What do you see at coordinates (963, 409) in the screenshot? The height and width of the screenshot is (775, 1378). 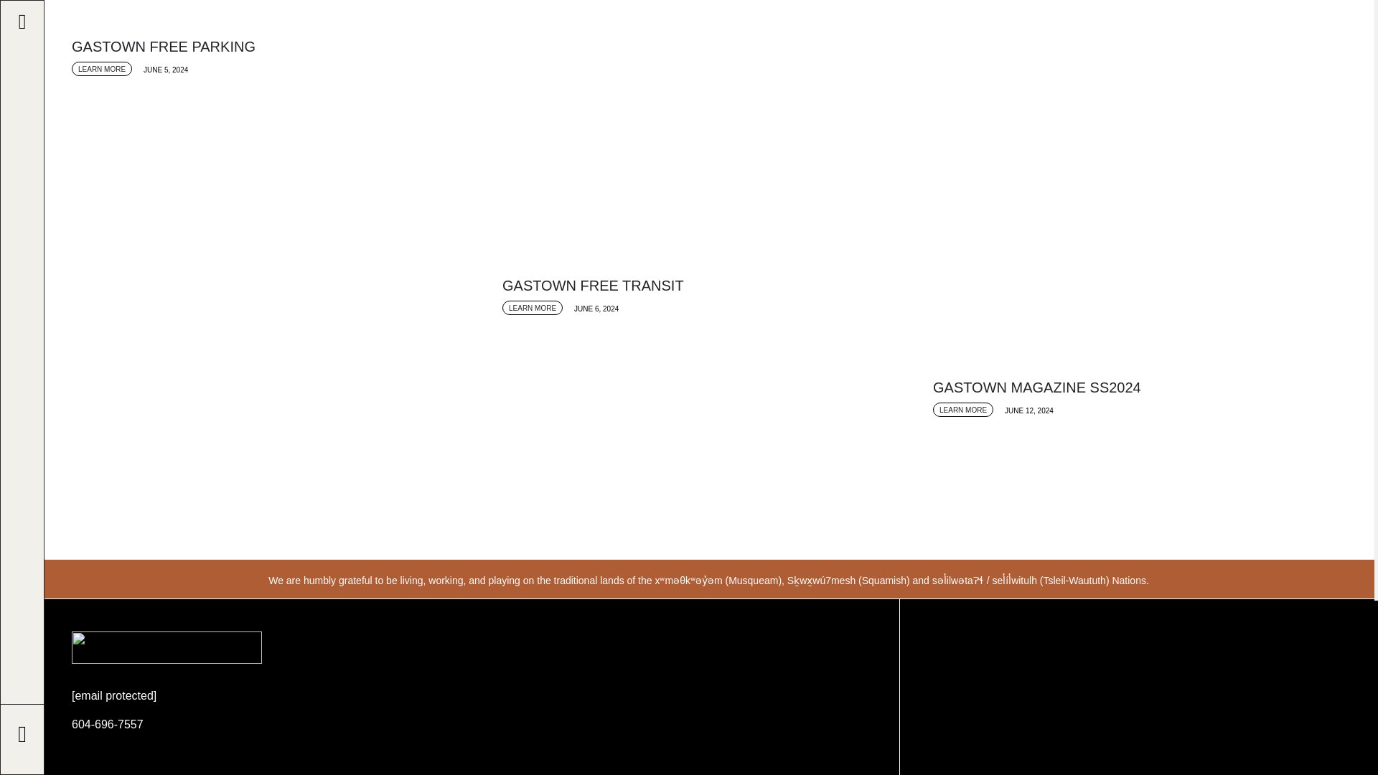 I see `LEARN MORE` at bounding box center [963, 409].